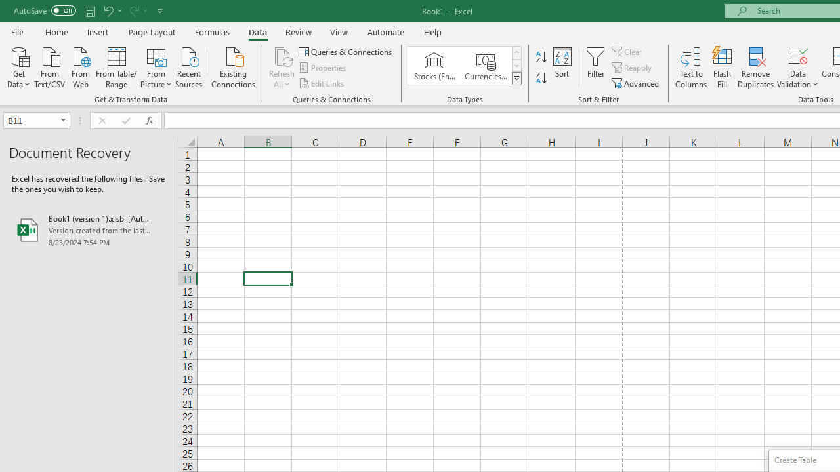  What do you see at coordinates (156, 66) in the screenshot?
I see `From Picture` at bounding box center [156, 66].